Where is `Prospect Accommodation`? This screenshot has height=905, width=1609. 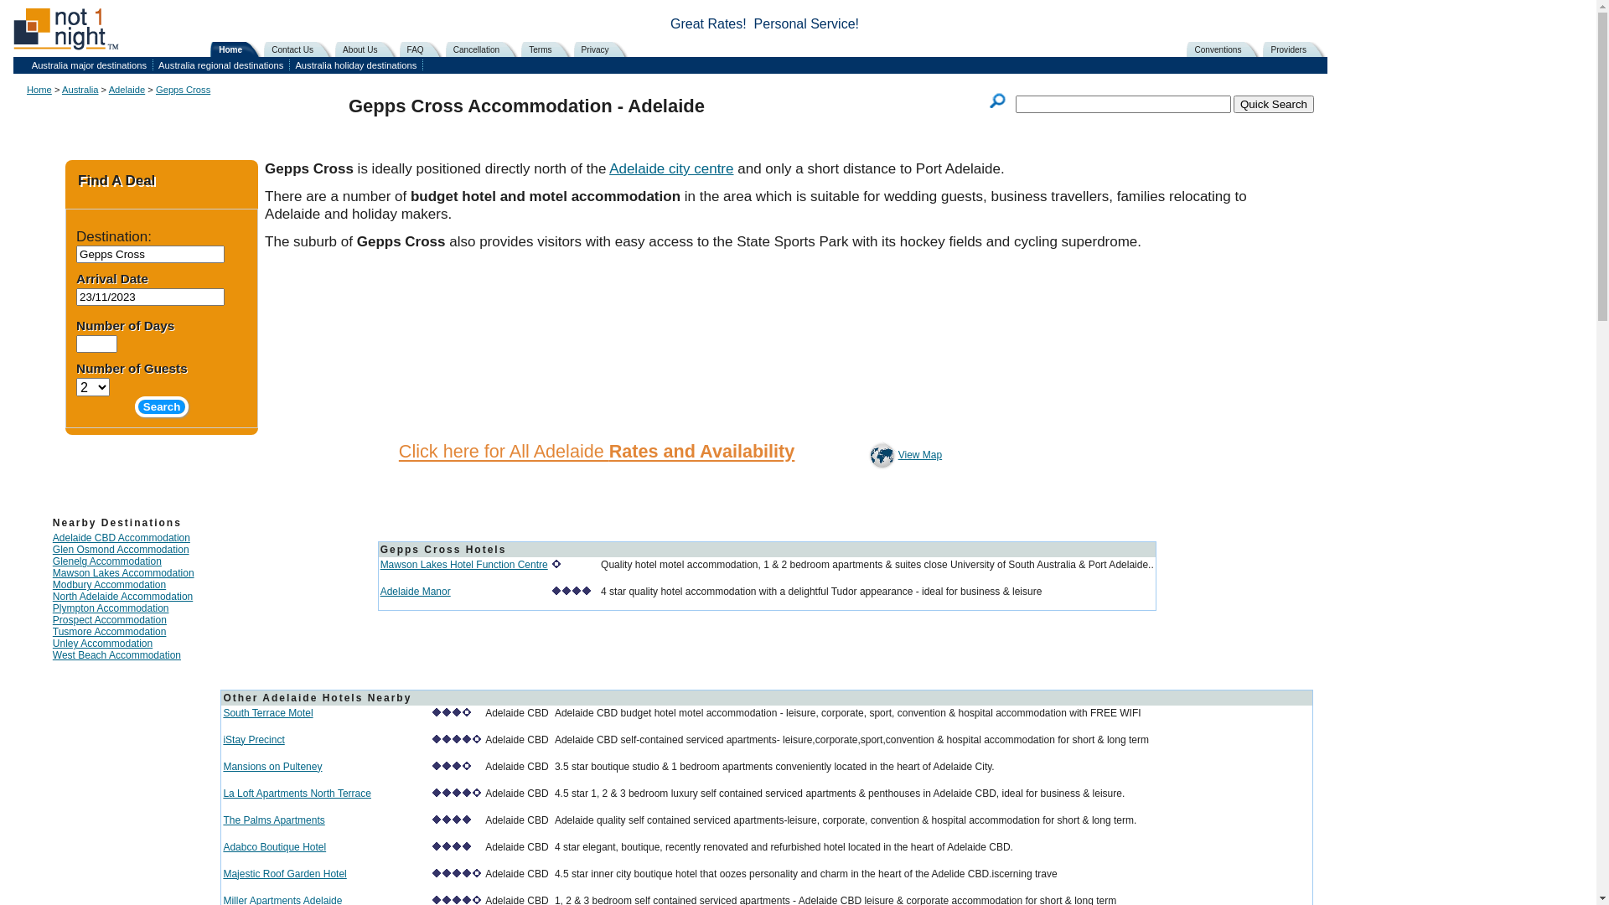
Prospect Accommodation is located at coordinates (110, 620).